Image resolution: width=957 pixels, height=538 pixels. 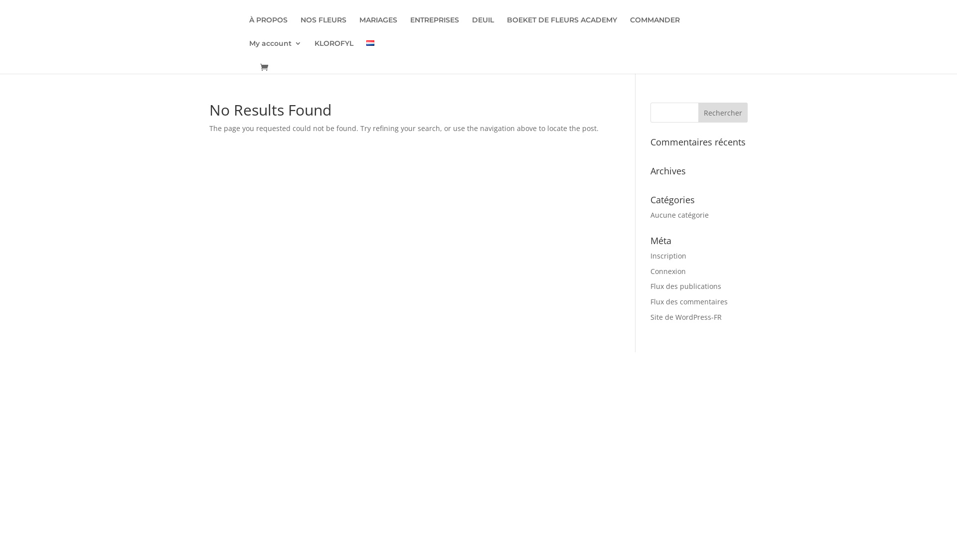 What do you see at coordinates (323, 28) in the screenshot?
I see `NOS FLEURS` at bounding box center [323, 28].